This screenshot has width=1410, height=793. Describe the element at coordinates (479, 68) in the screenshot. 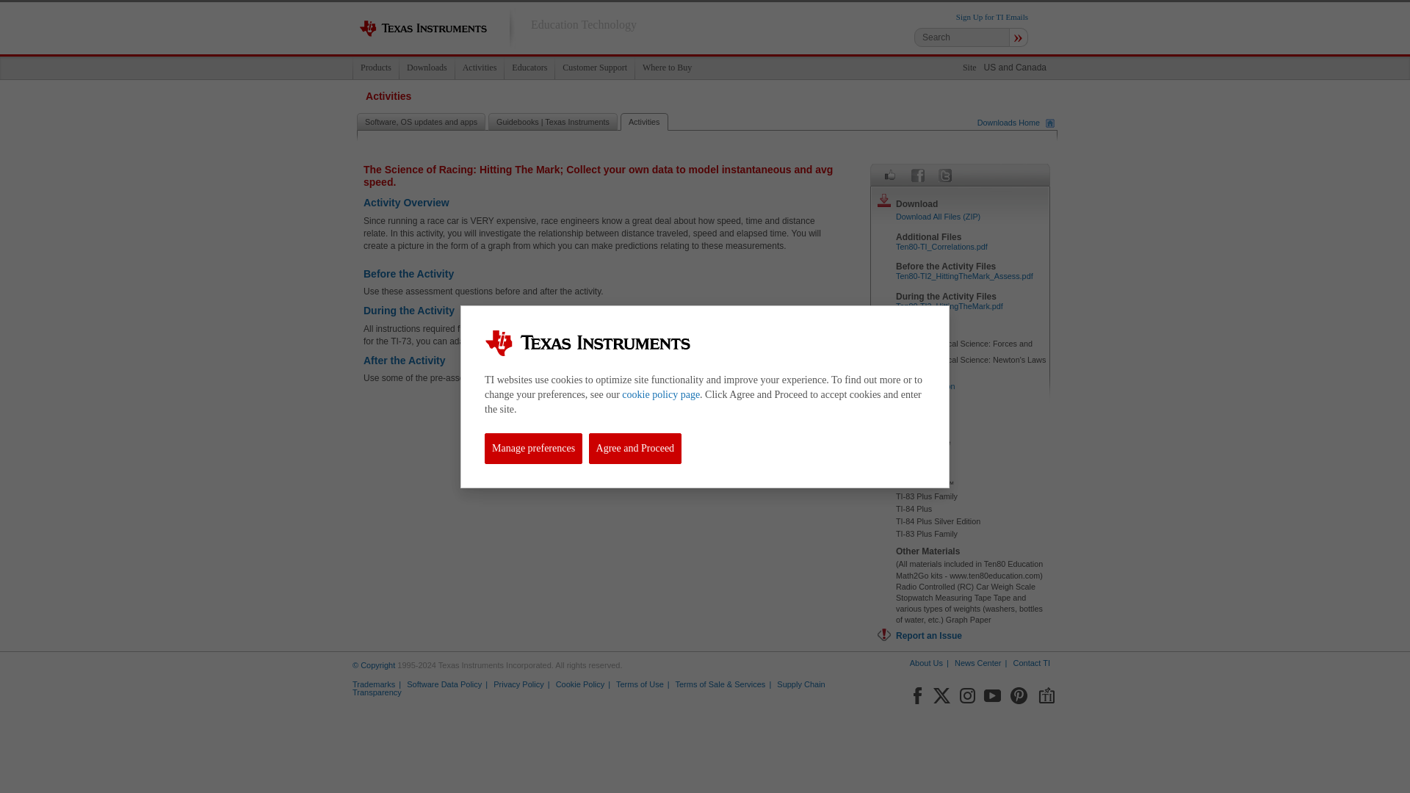

I see `Activities` at that location.